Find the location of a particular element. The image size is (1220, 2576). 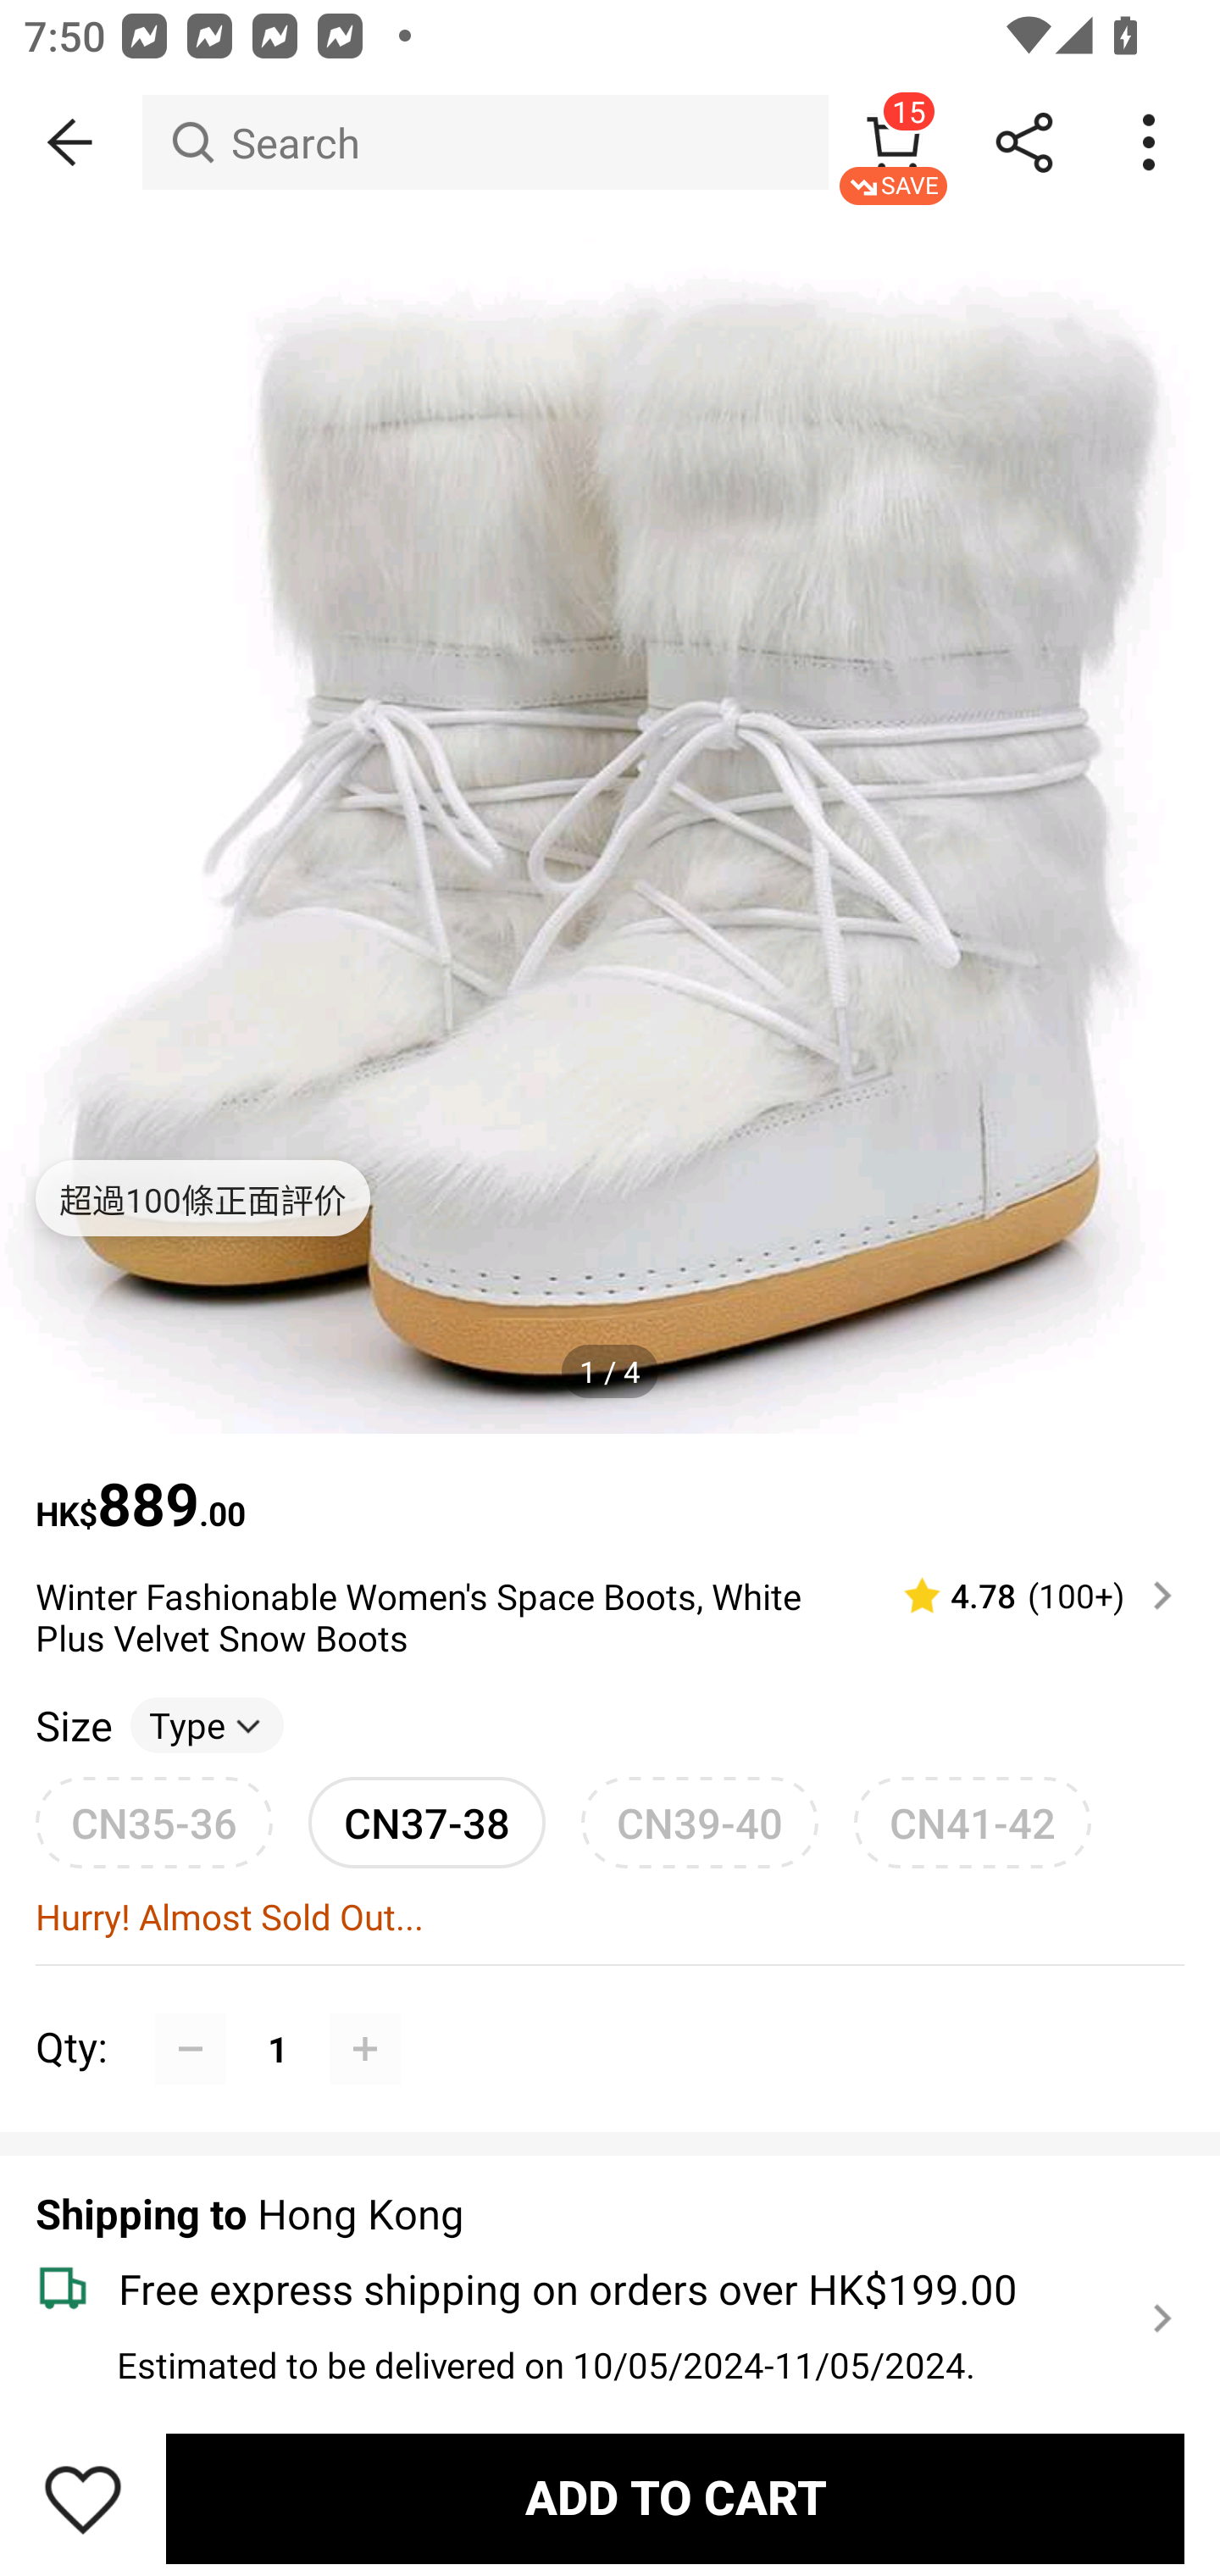

Type is located at coordinates (207, 1725).